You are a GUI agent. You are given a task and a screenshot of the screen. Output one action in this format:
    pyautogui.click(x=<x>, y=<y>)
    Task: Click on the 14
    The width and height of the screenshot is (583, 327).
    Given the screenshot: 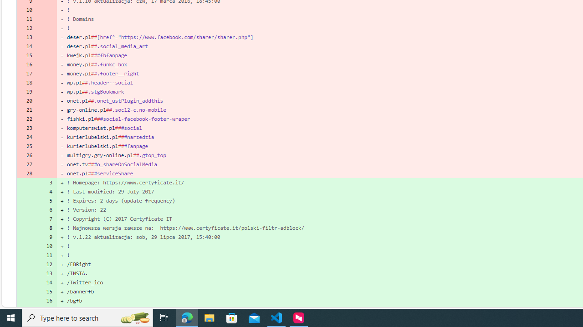 What is the action you would take?
    pyautogui.click(x=46, y=282)
    